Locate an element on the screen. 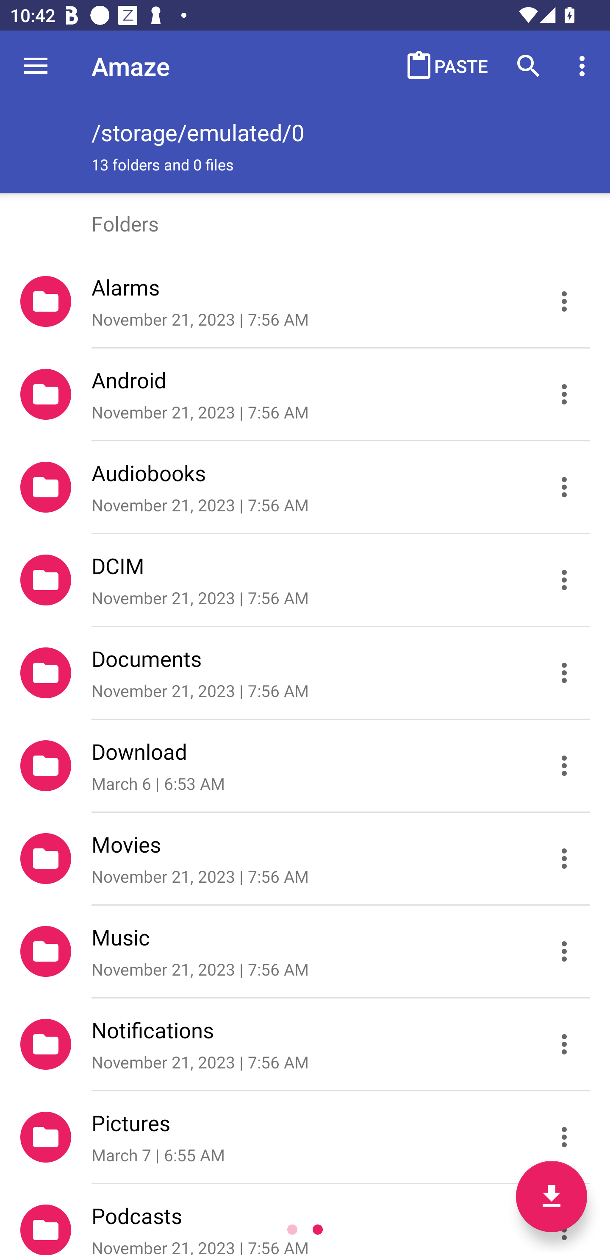  Notifications November 21, 2023 | 7:56 AM is located at coordinates (305, 1045).